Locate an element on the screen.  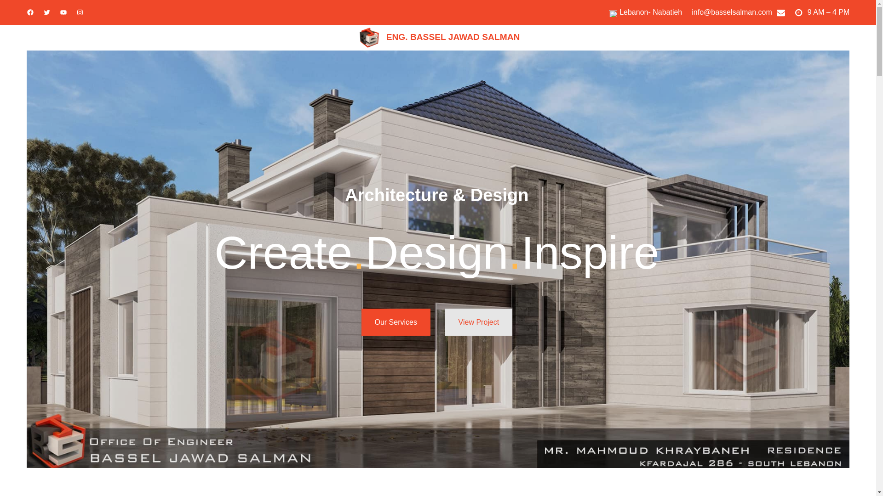
View Project is located at coordinates (478, 322).